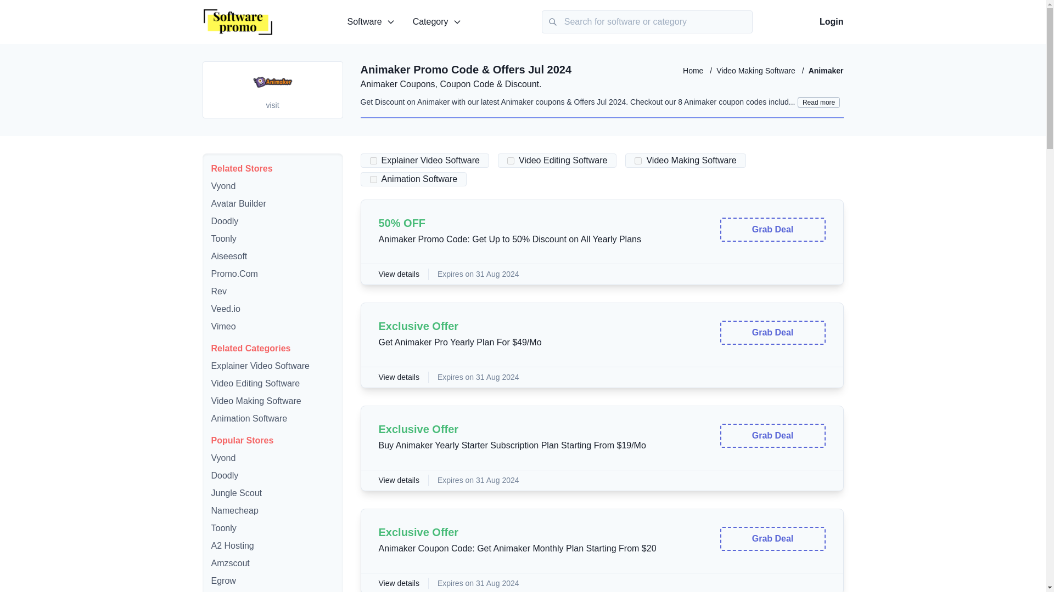 The image size is (1054, 592). Describe the element at coordinates (437, 22) in the screenshot. I see `Category` at that location.